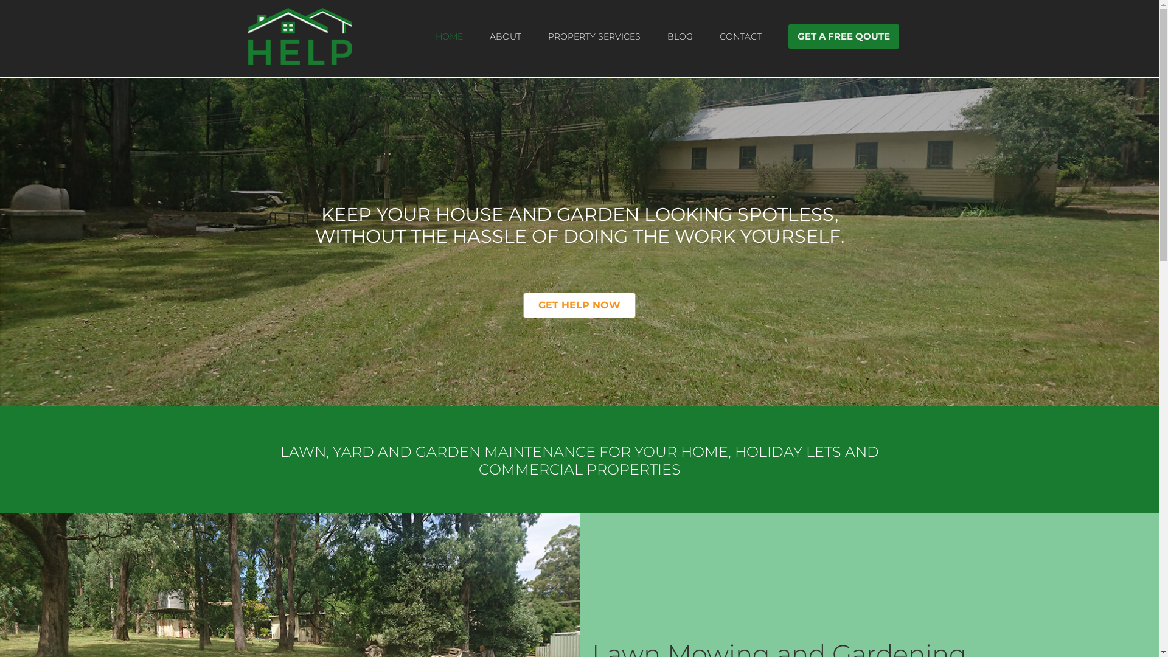  I want to click on CONTACT, so click(740, 30).